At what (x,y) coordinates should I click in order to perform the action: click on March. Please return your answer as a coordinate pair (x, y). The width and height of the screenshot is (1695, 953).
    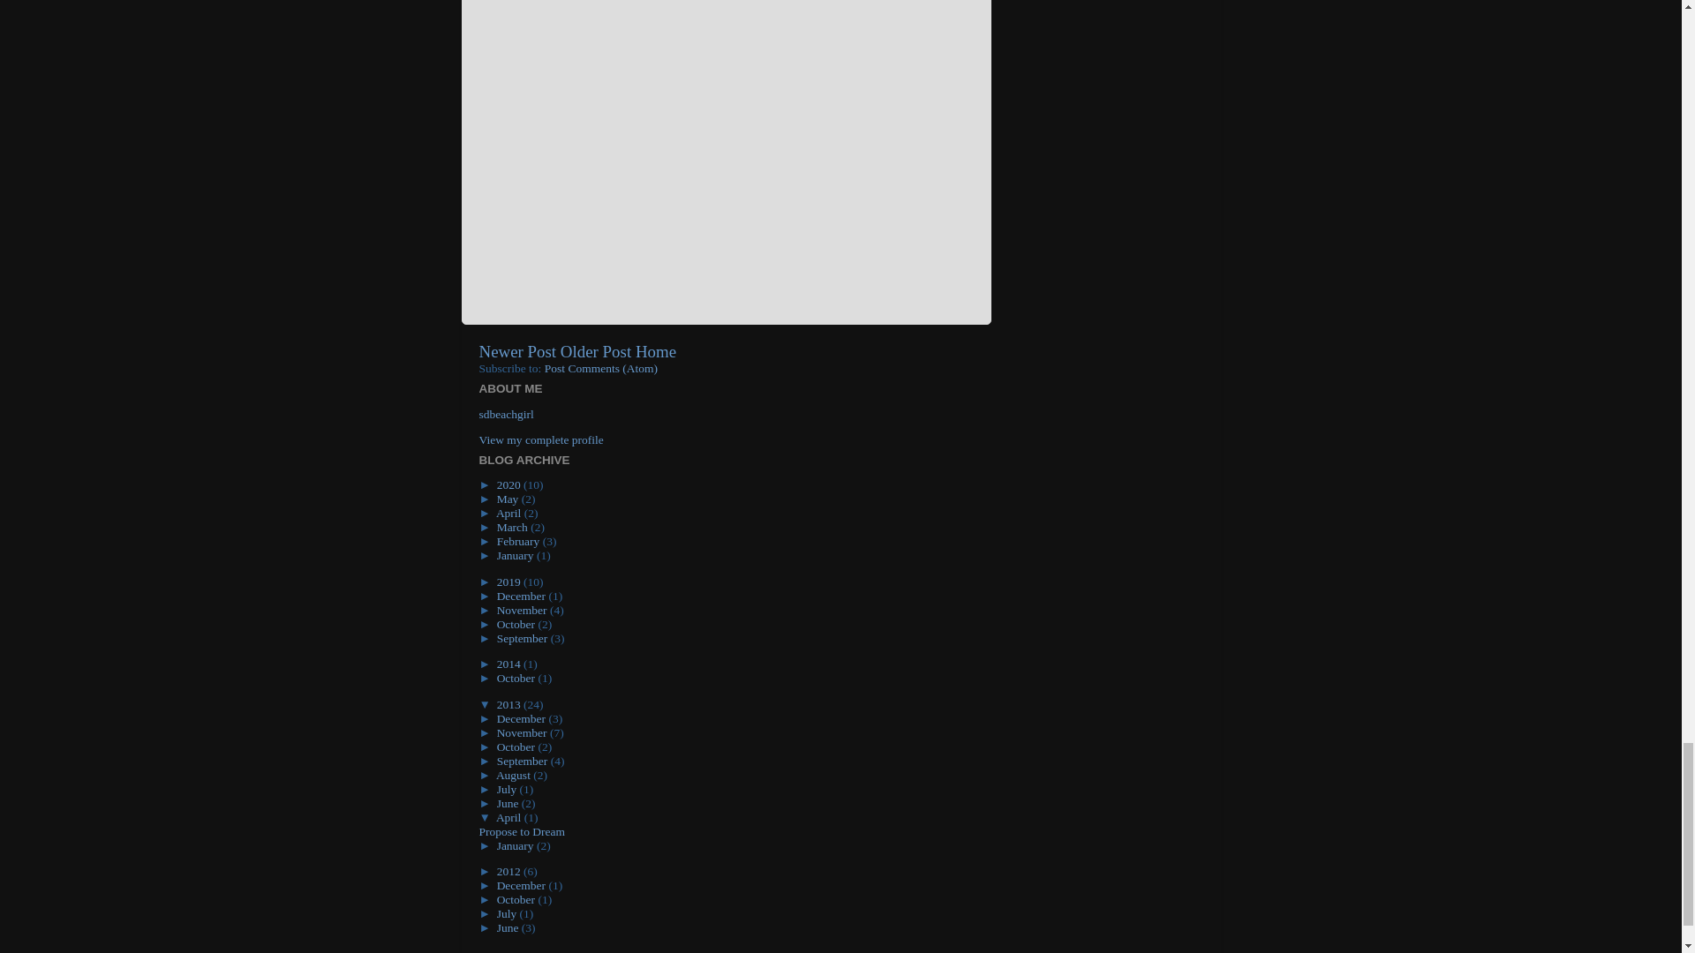
    Looking at the image, I should click on (514, 526).